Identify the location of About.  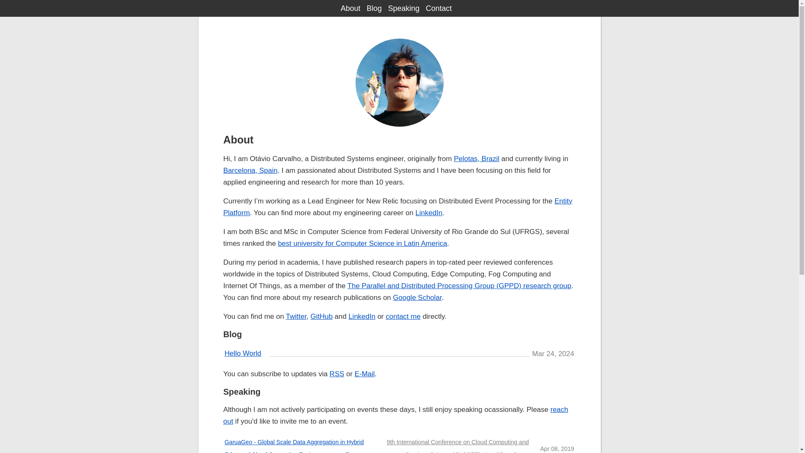
(350, 8).